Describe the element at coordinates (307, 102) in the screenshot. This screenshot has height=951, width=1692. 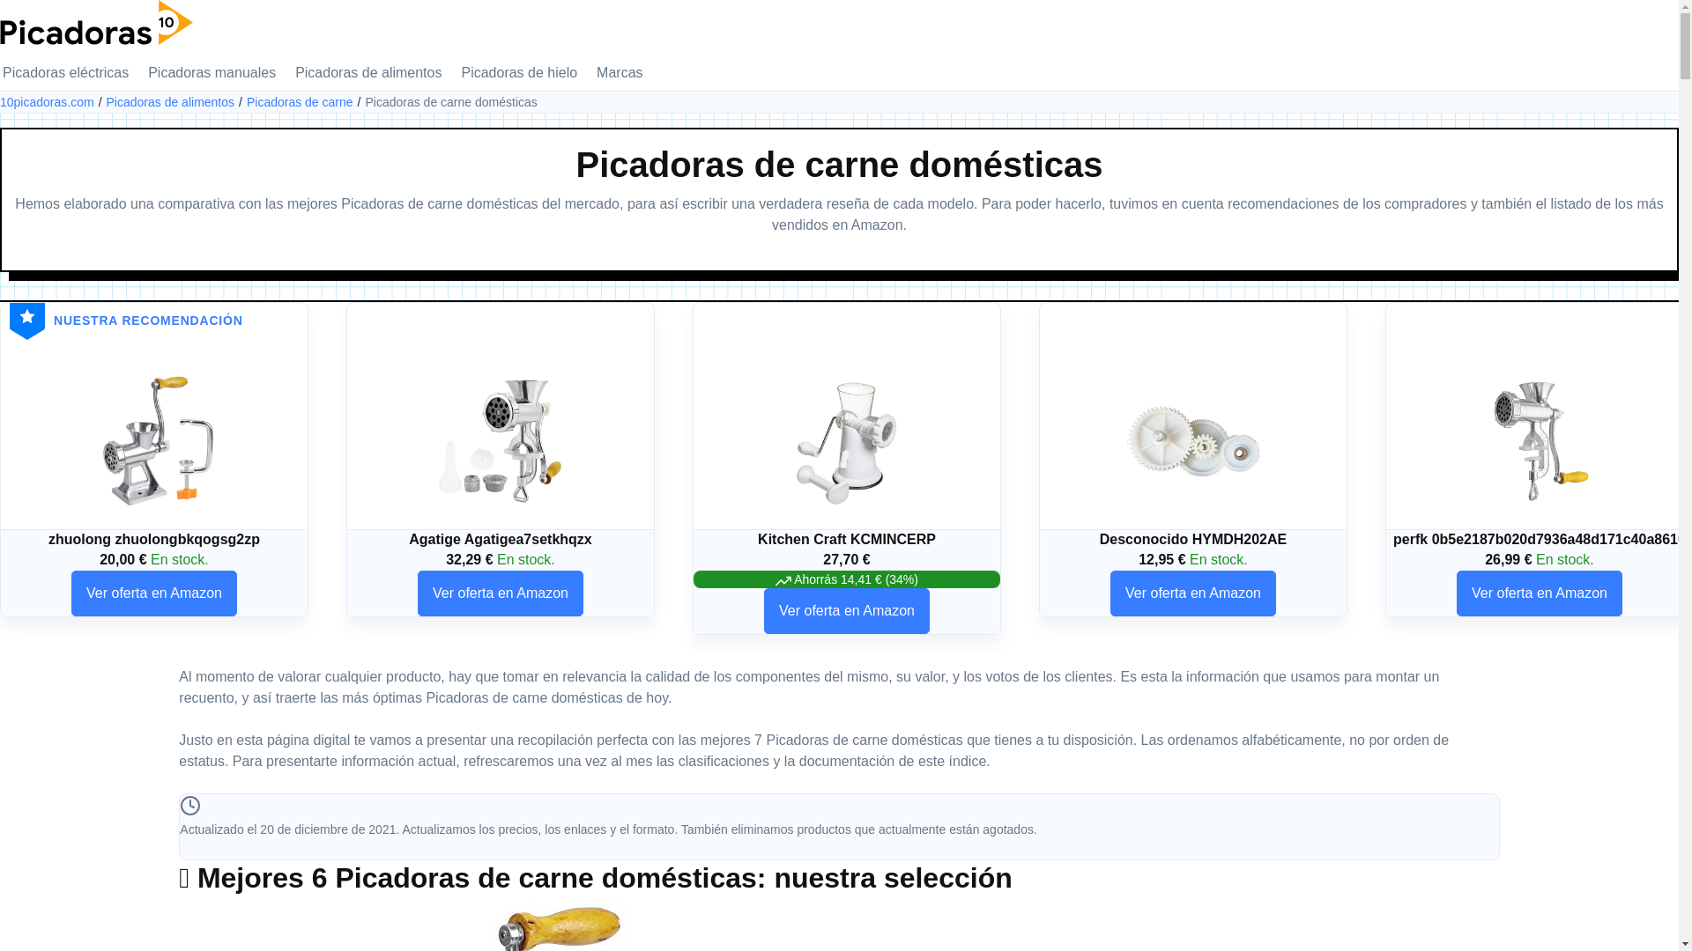
I see `Picadoras de carne` at that location.